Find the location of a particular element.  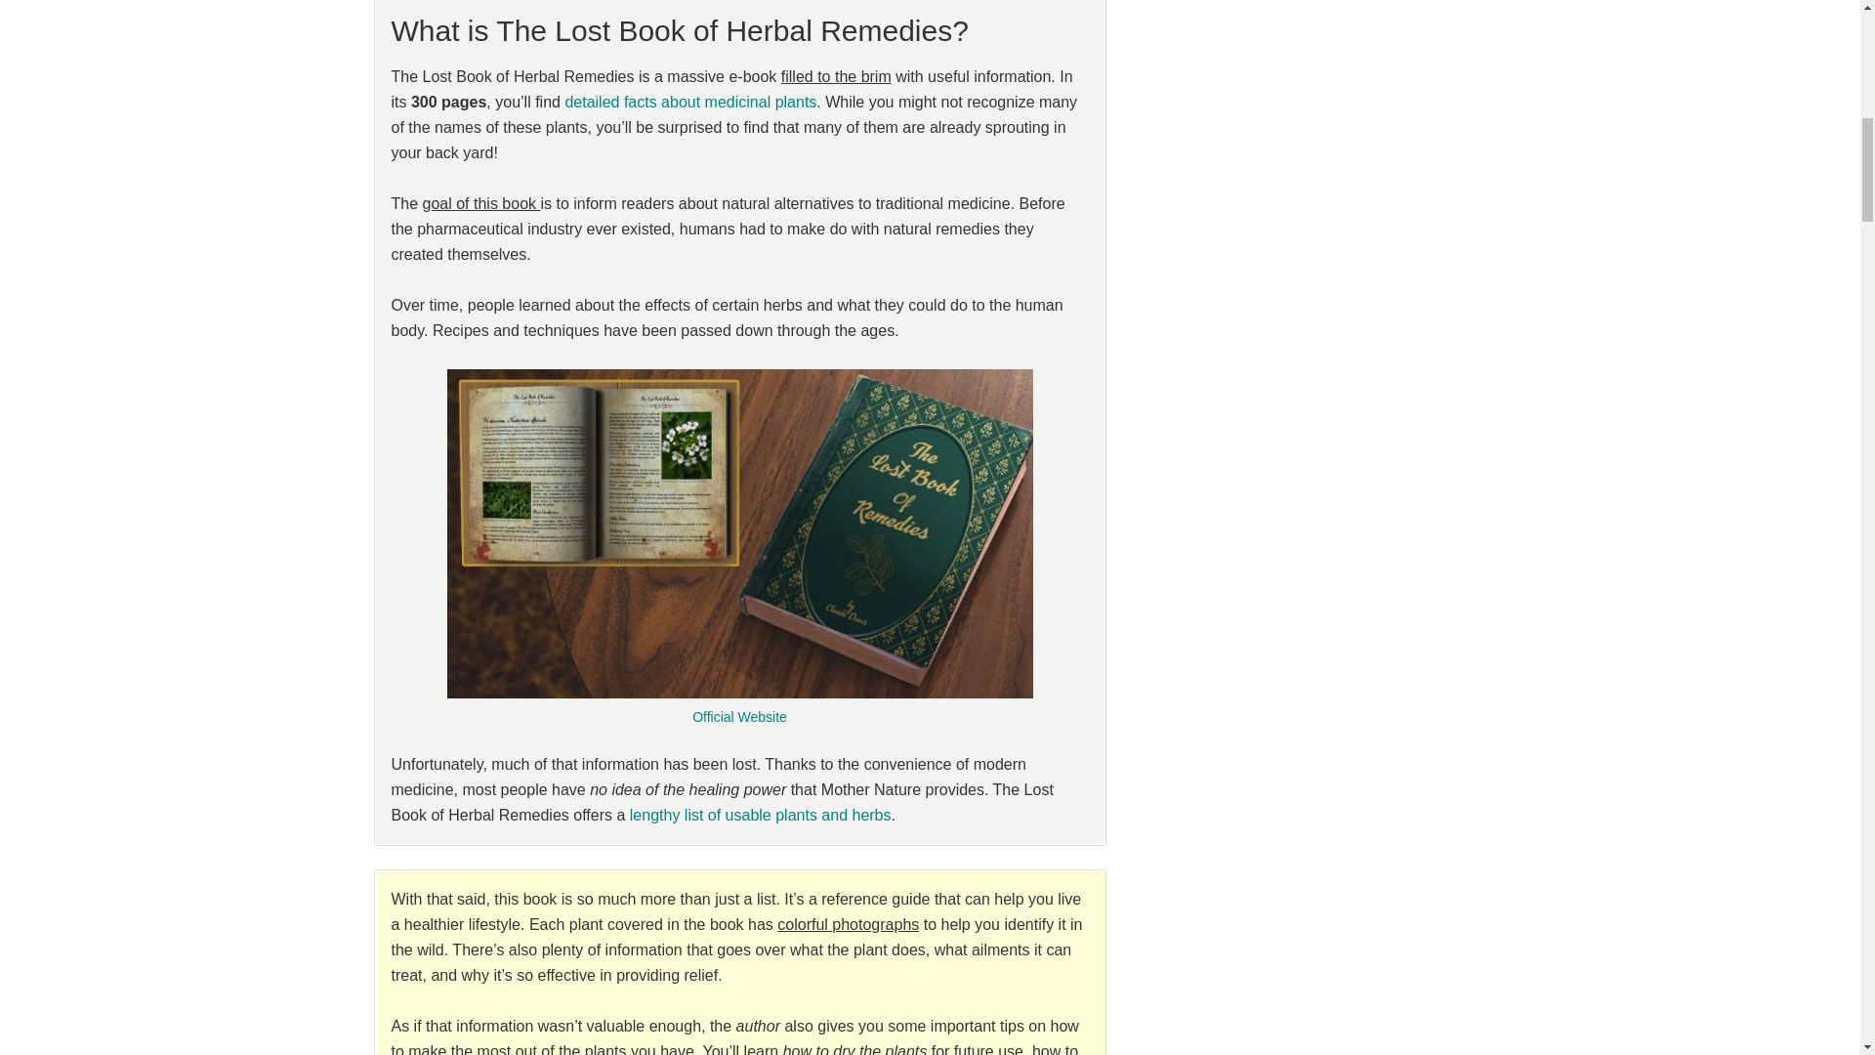

Official Website is located at coordinates (739, 716).